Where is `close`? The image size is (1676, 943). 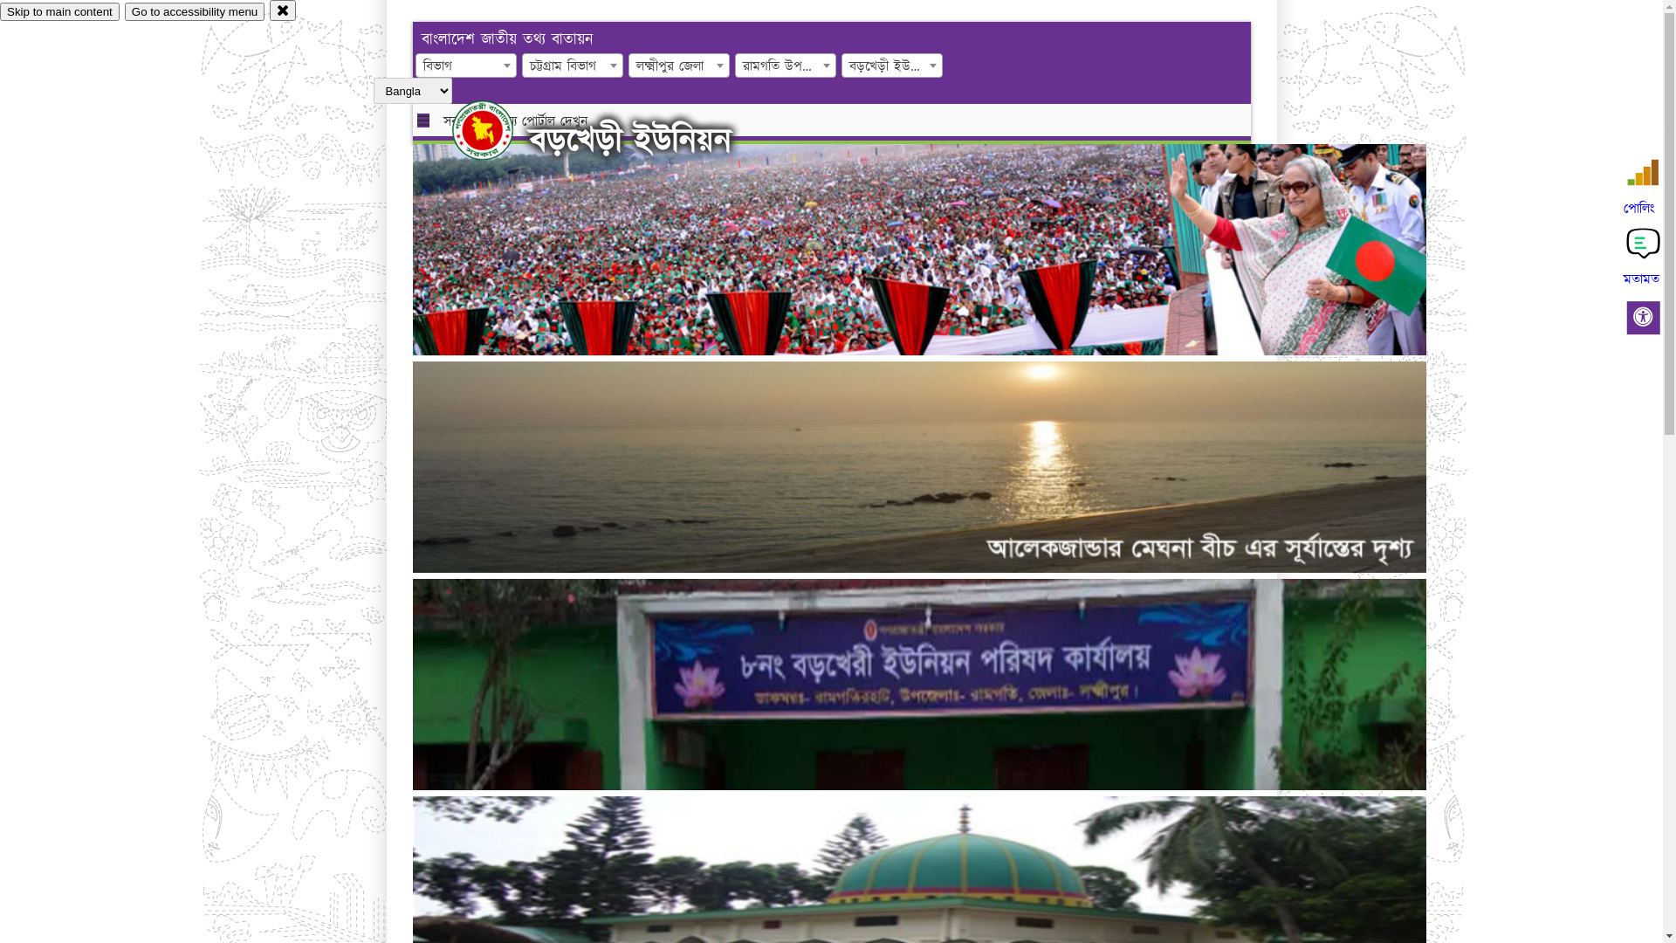 close is located at coordinates (283, 10).